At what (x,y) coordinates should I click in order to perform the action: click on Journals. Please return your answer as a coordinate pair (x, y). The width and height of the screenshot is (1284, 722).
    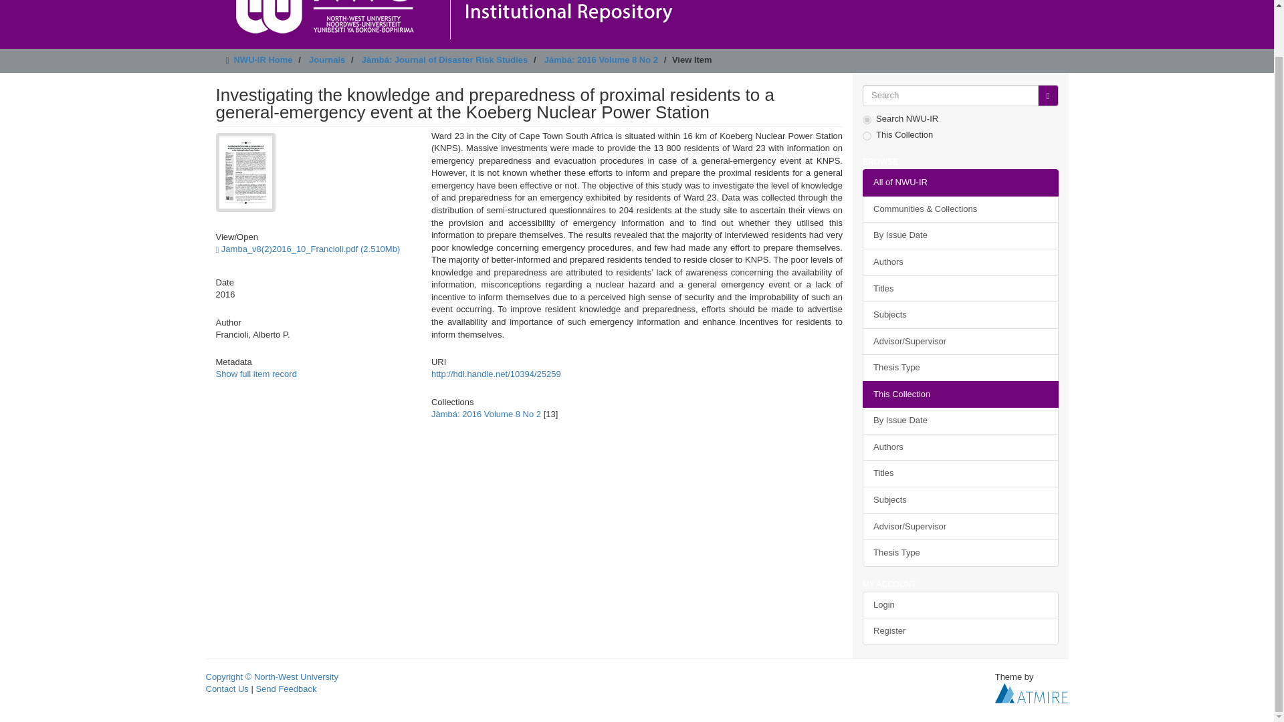
    Looking at the image, I should click on (327, 60).